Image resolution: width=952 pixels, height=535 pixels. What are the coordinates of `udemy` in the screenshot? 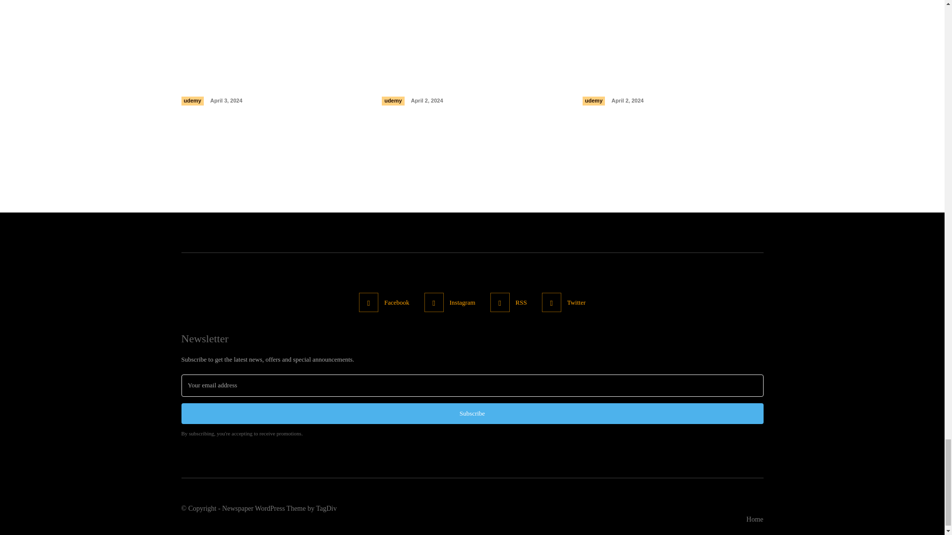 It's located at (594, 101).